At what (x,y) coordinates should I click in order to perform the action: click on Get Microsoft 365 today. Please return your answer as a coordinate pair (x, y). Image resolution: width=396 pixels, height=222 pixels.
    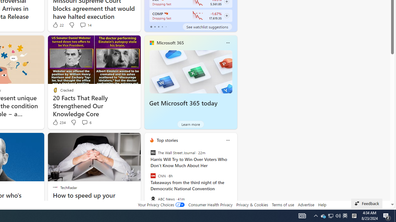
    Looking at the image, I should click on (183, 103).